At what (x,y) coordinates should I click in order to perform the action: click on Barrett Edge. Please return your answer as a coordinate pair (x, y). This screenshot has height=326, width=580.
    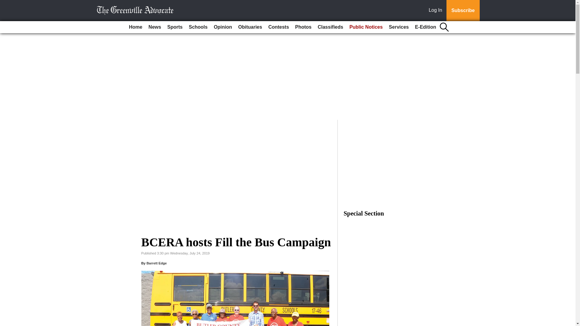
    Looking at the image, I should click on (156, 263).